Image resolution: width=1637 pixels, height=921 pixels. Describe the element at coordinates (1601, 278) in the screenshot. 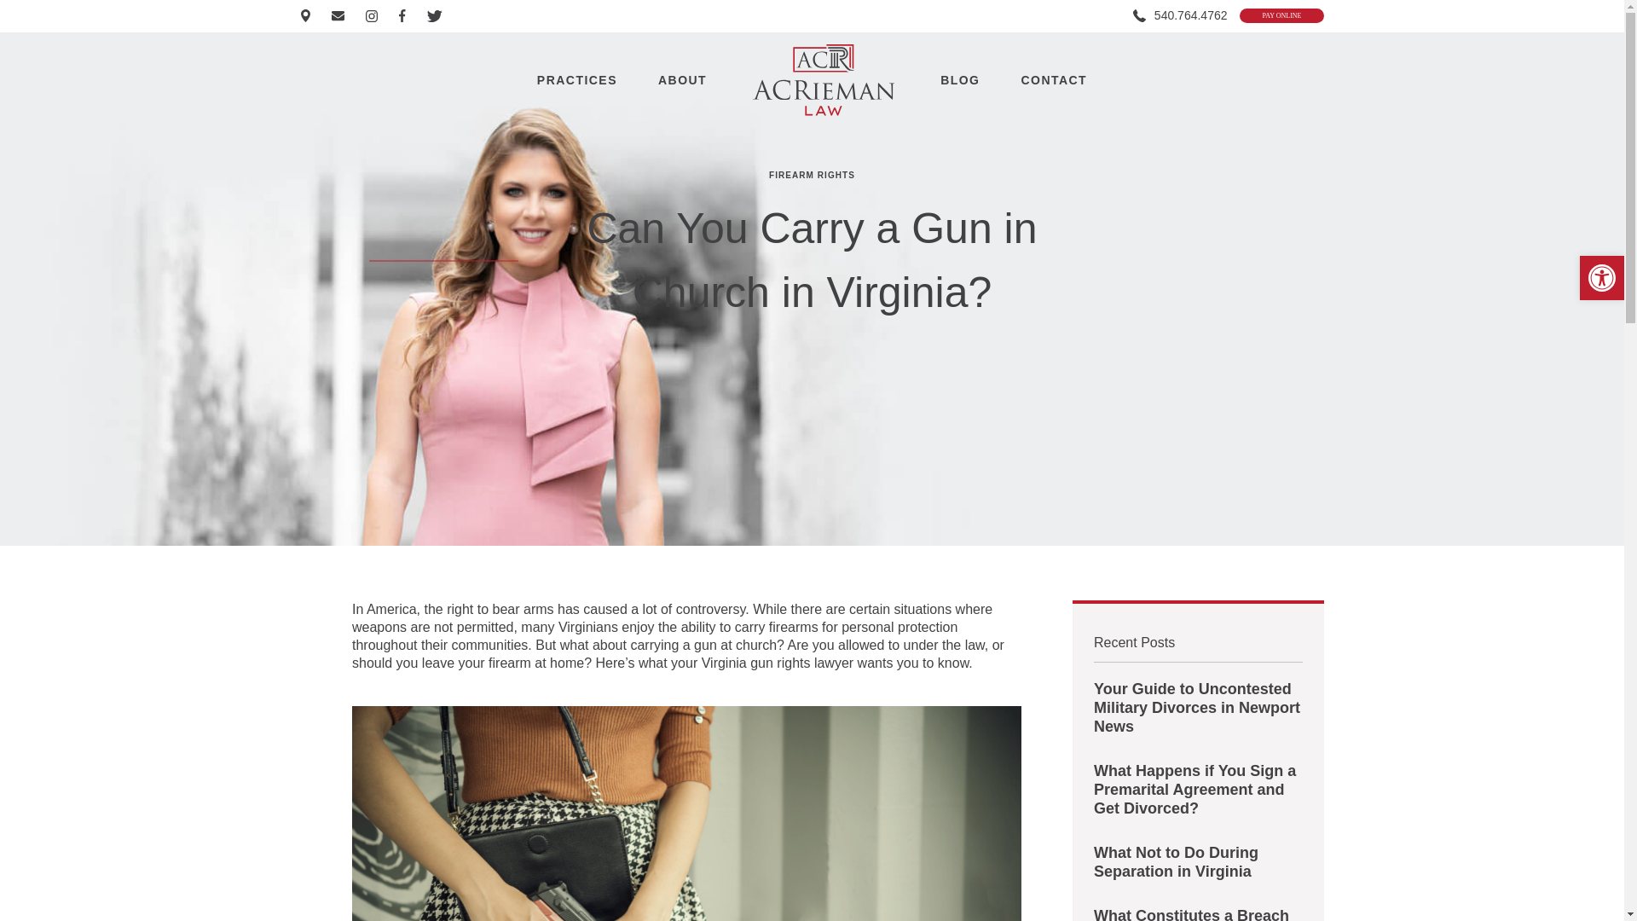

I see `Accessibility Tools` at that location.